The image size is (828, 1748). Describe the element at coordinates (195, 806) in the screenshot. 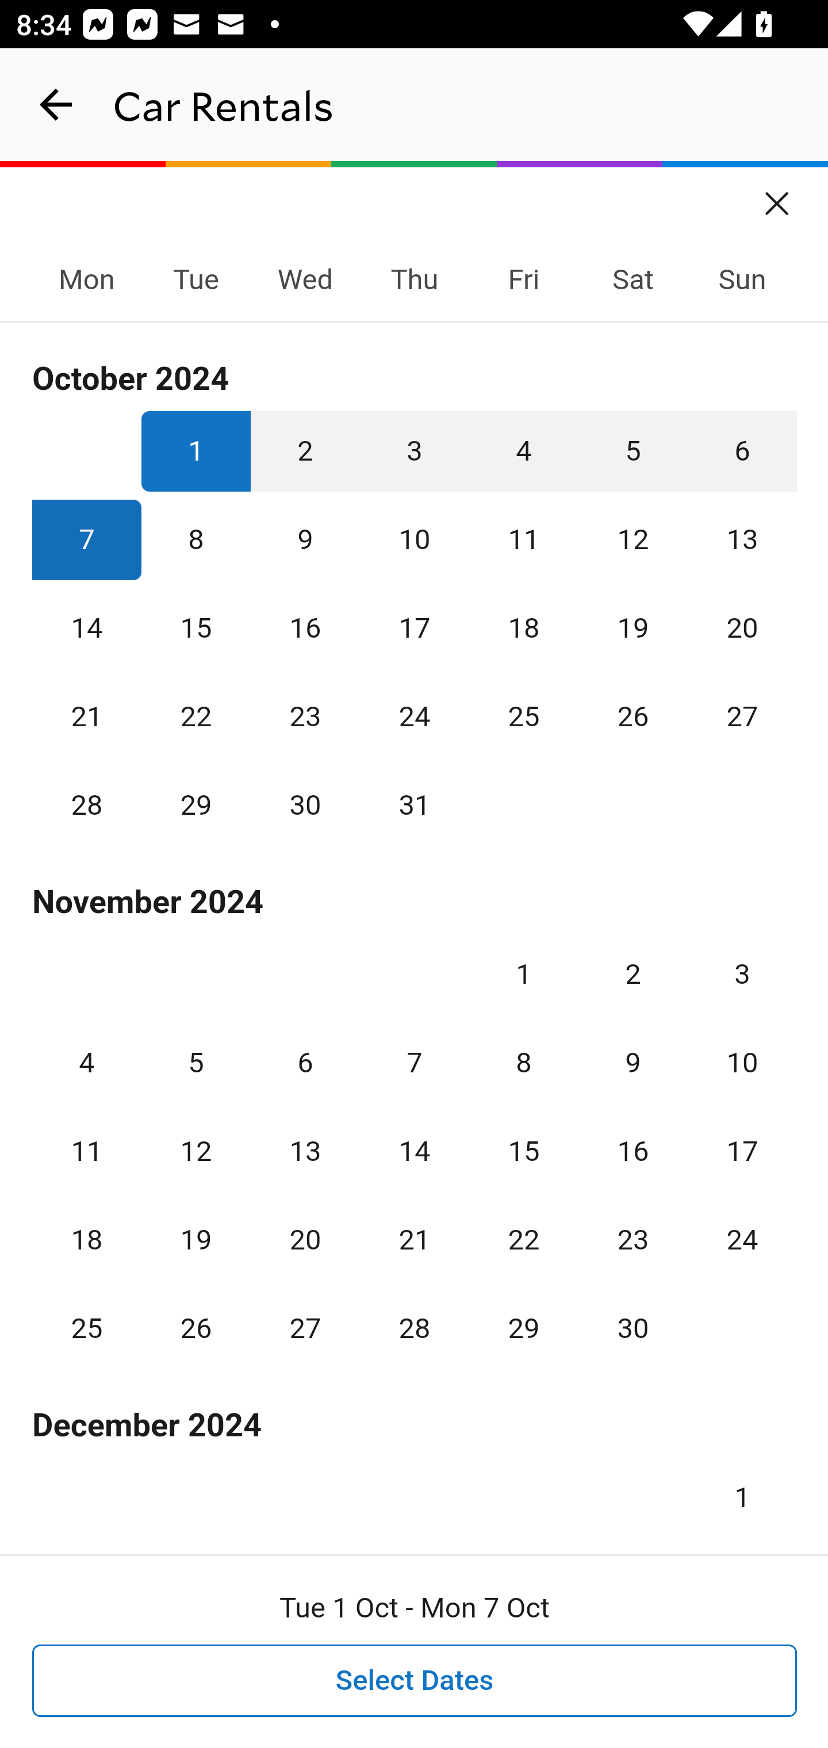

I see `29 October 2024` at that location.